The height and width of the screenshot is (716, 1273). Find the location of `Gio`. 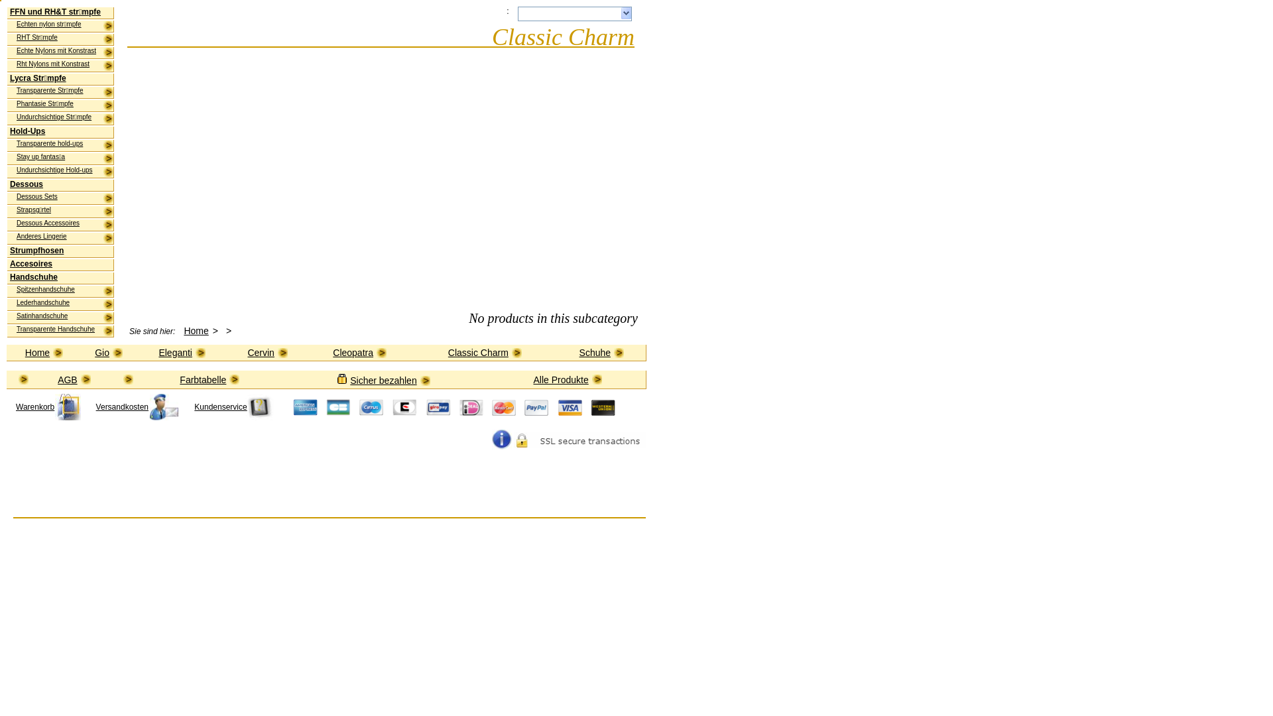

Gio is located at coordinates (109, 353).